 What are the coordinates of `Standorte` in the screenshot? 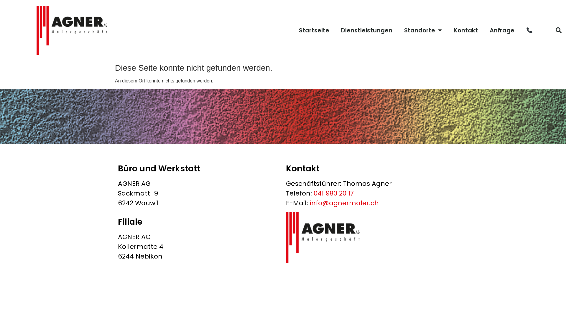 It's located at (423, 30).